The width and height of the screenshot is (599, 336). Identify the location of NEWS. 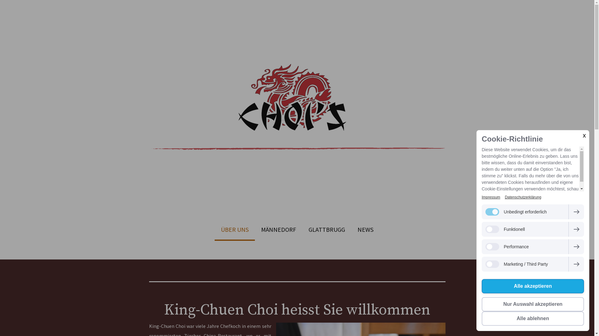
(366, 230).